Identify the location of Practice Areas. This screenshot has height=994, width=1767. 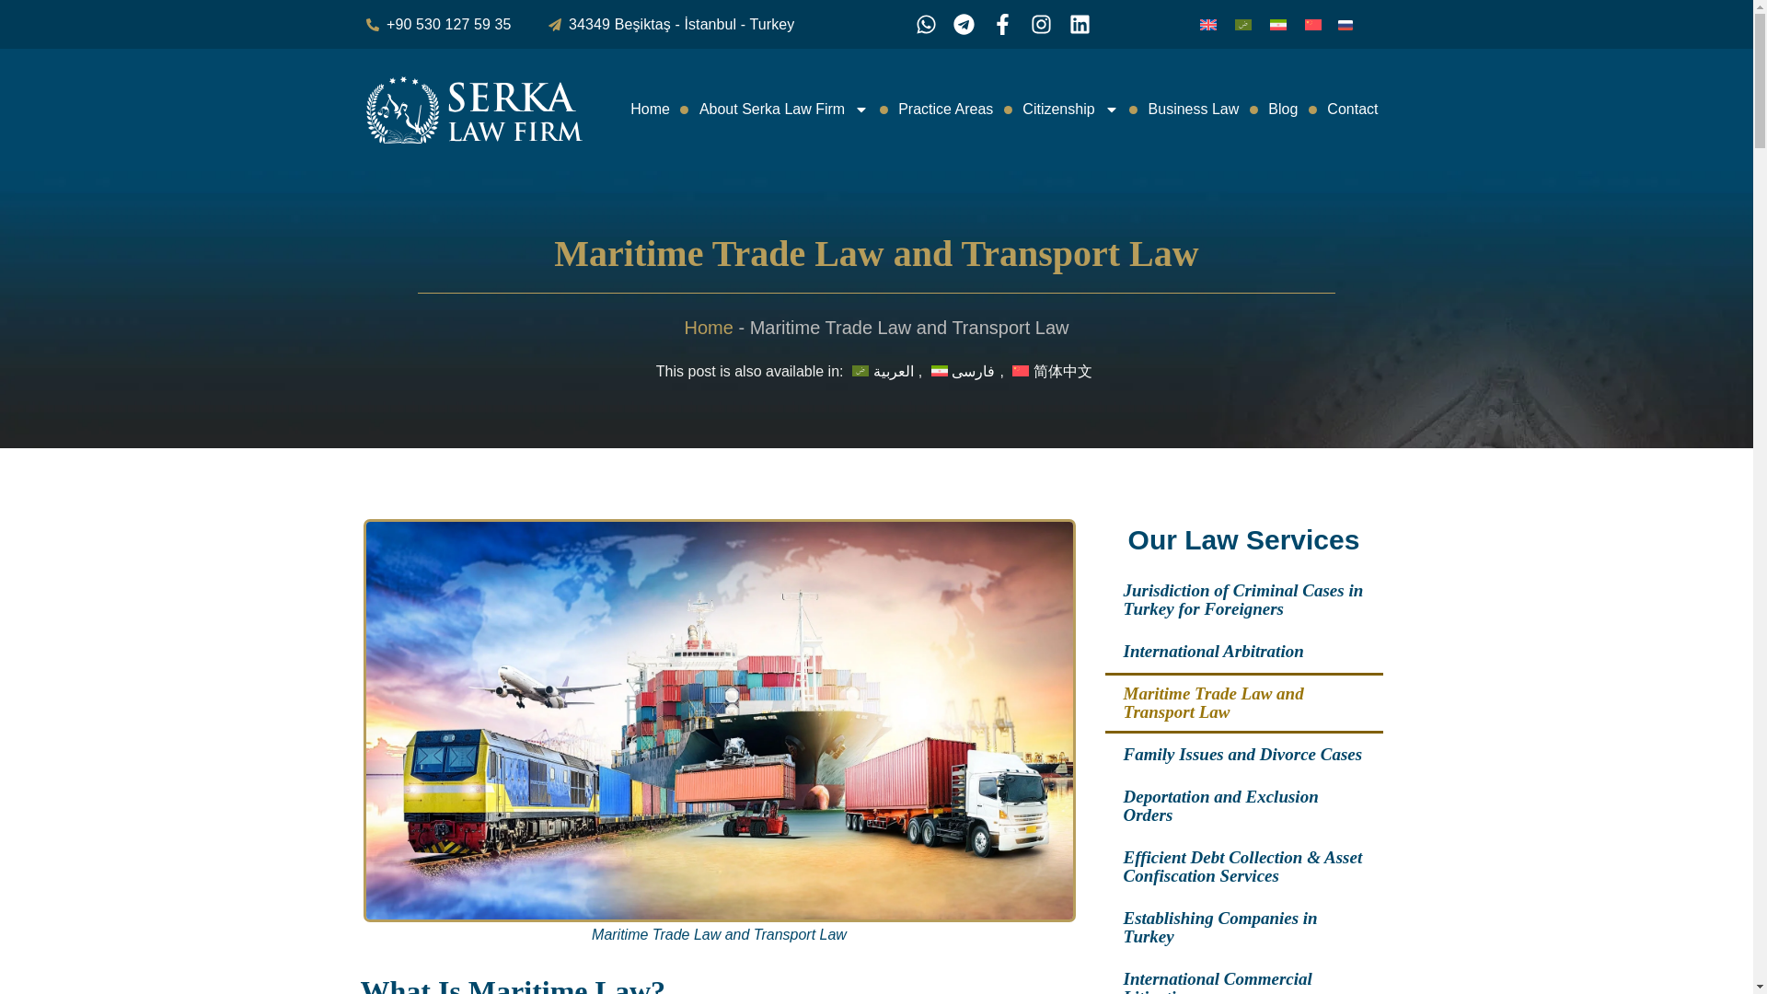
(944, 109).